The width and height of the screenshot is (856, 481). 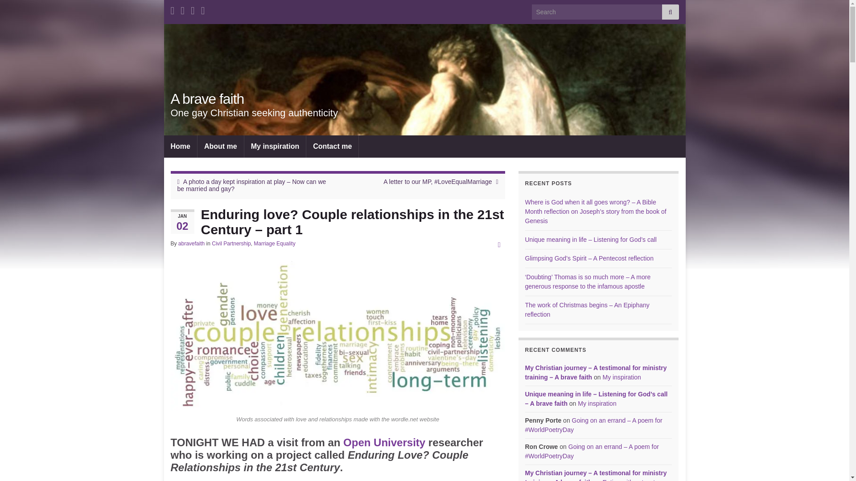 I want to click on Contact me, so click(x=333, y=146).